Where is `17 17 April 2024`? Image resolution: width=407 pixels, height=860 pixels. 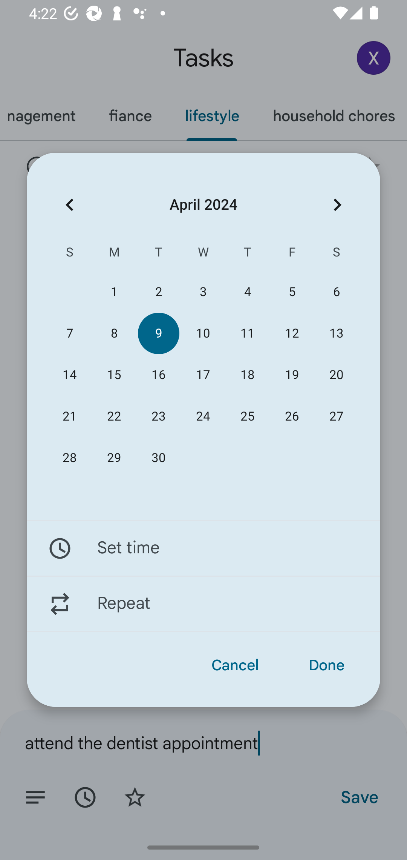
17 17 April 2024 is located at coordinates (203, 375).